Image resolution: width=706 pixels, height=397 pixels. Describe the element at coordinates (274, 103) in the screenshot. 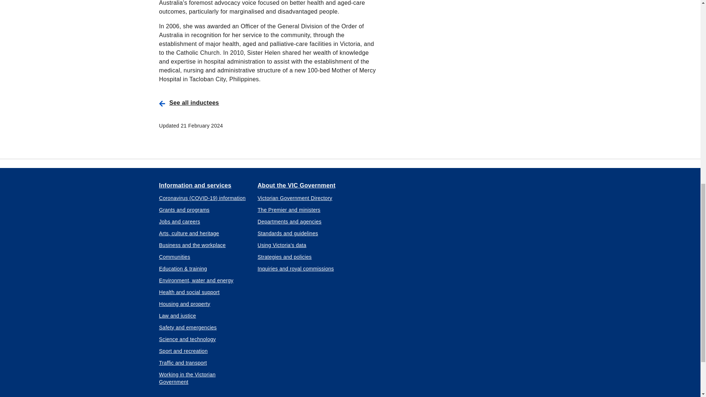

I see `See all inductees` at that location.